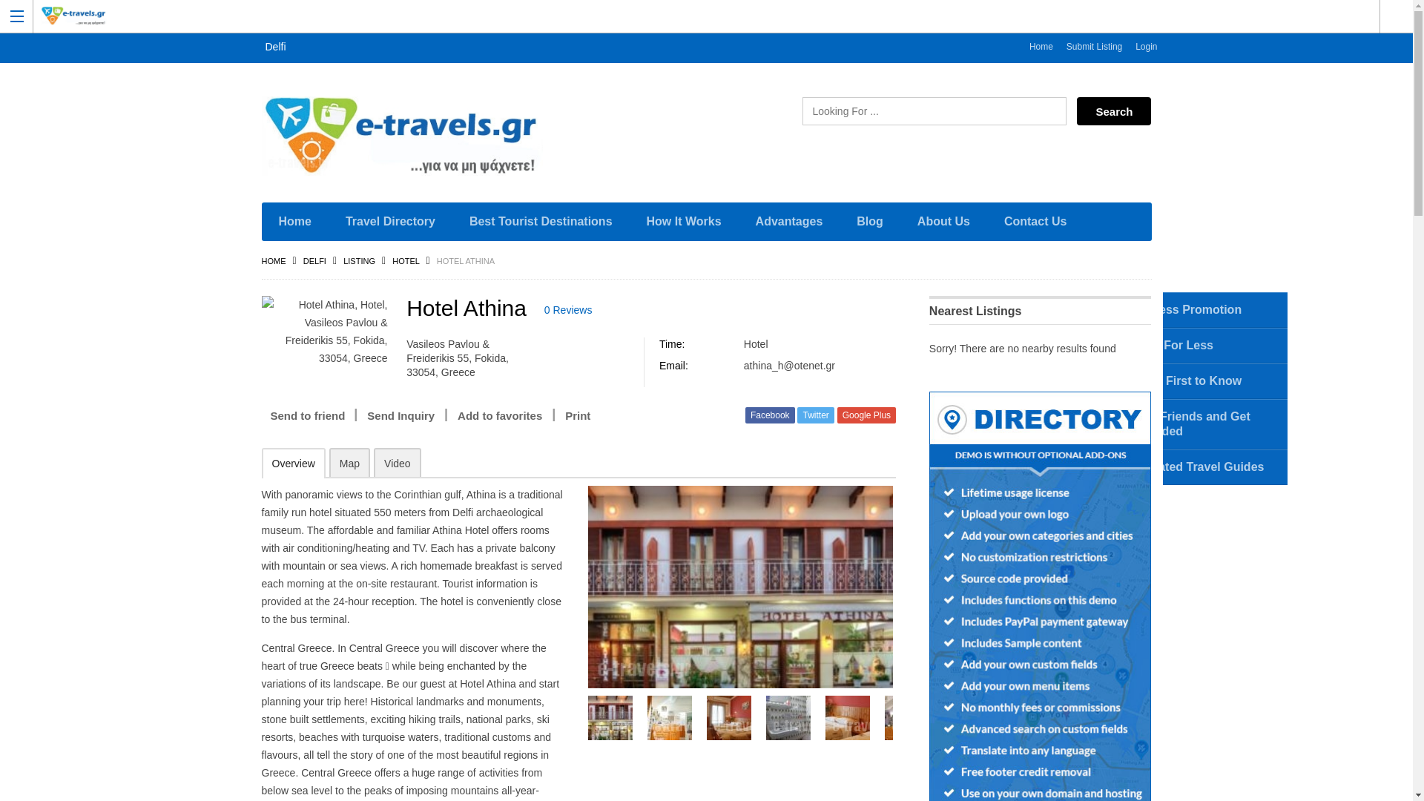  Describe the element at coordinates (718, 300) in the screenshot. I see `Why We Are Different` at that location.